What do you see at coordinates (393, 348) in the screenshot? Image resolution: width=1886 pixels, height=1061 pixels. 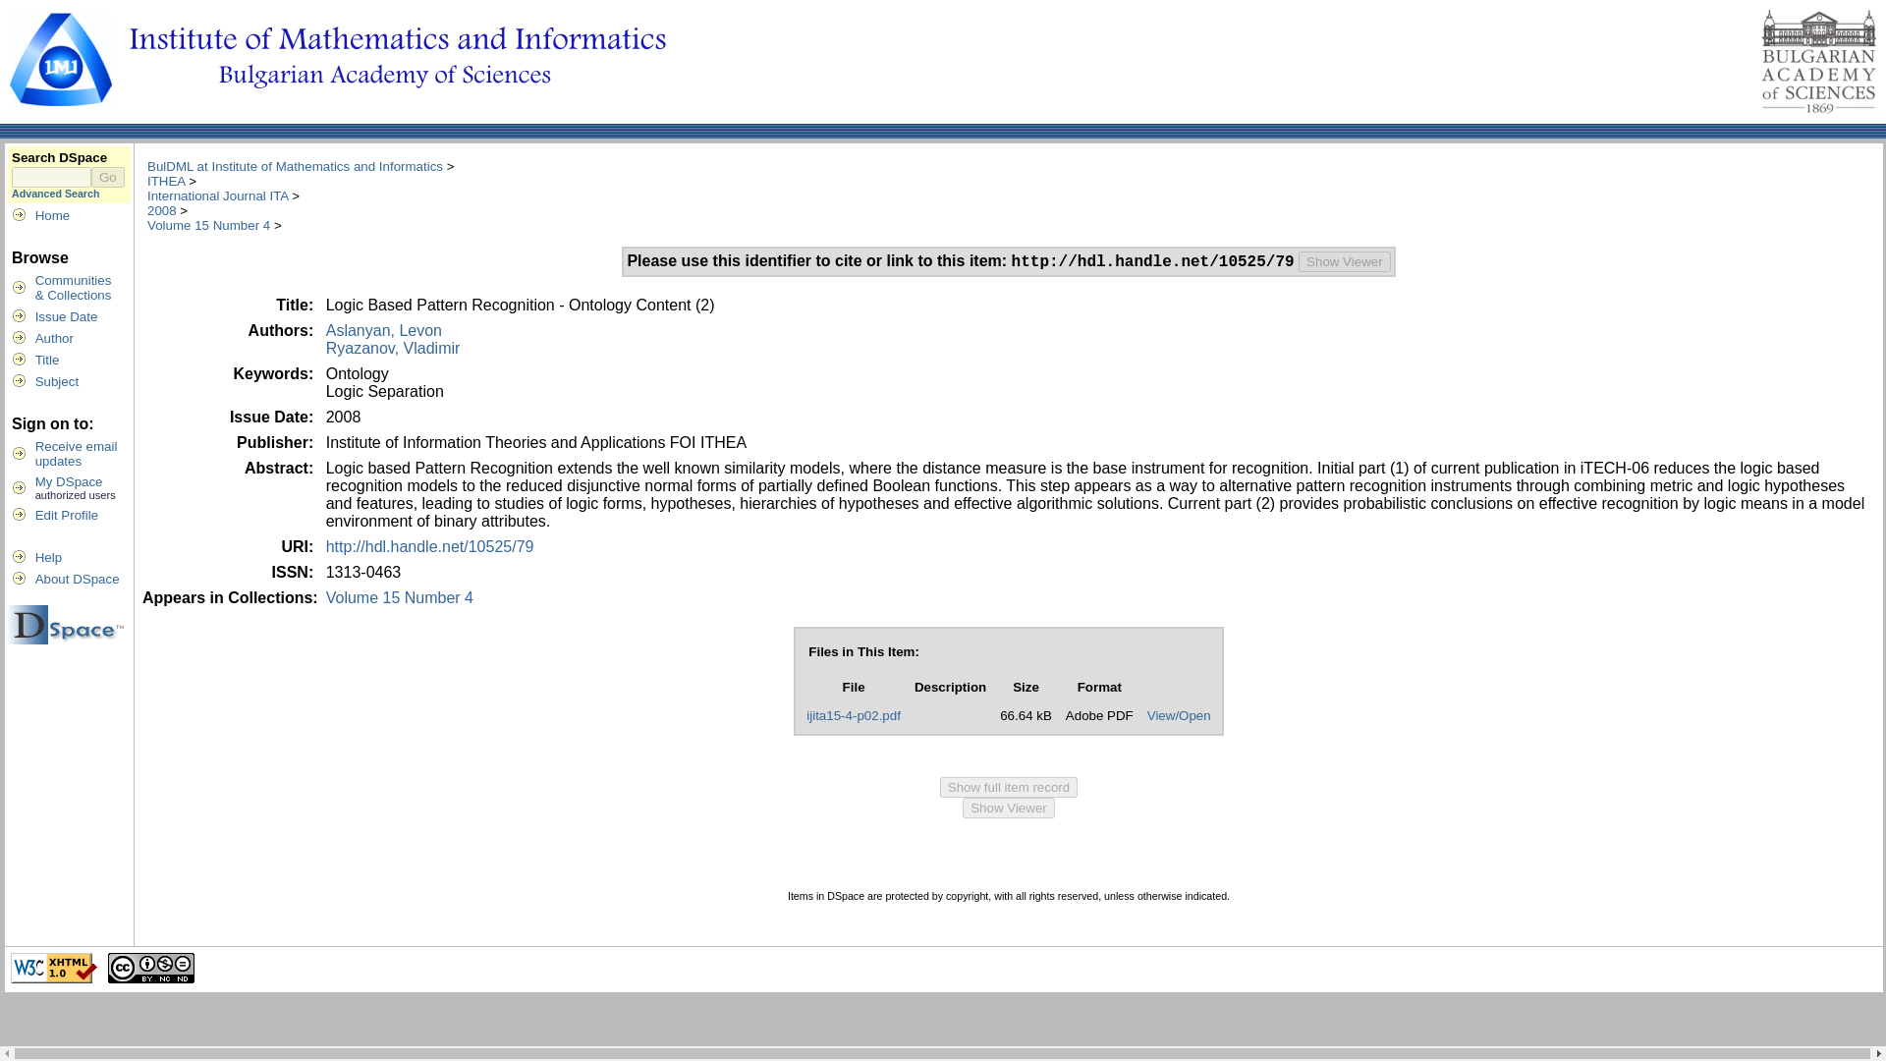 I see `Help` at bounding box center [393, 348].